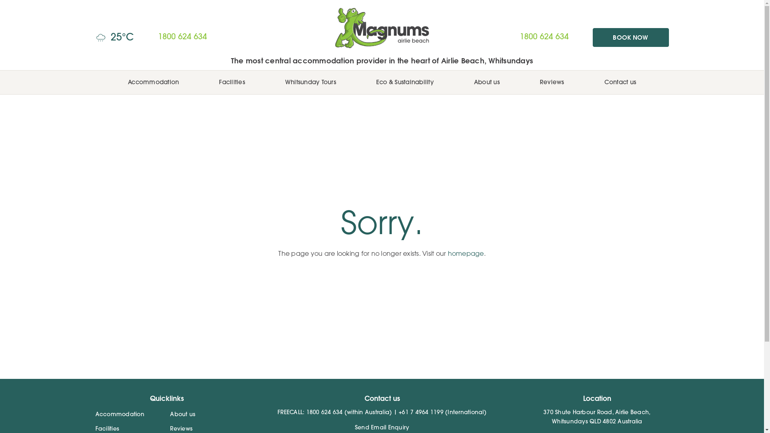 The height and width of the screenshot is (433, 770). I want to click on Eco & Sustainability, so click(405, 83).